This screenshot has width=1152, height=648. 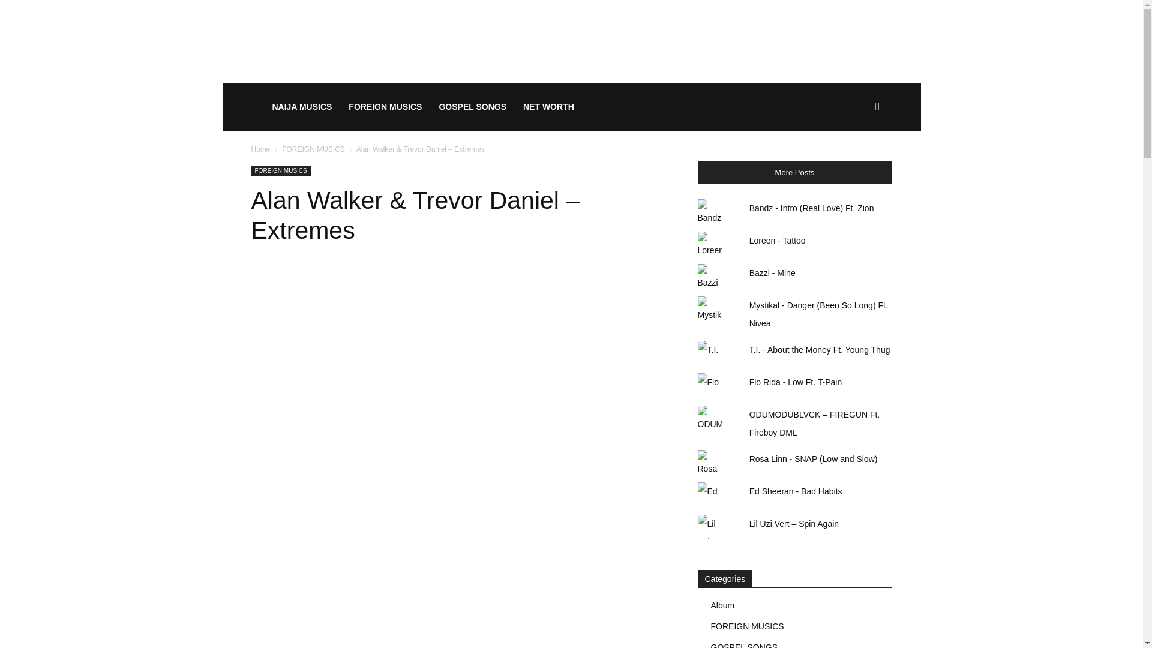 What do you see at coordinates (280, 170) in the screenshot?
I see `FOREIGN MUSICS` at bounding box center [280, 170].